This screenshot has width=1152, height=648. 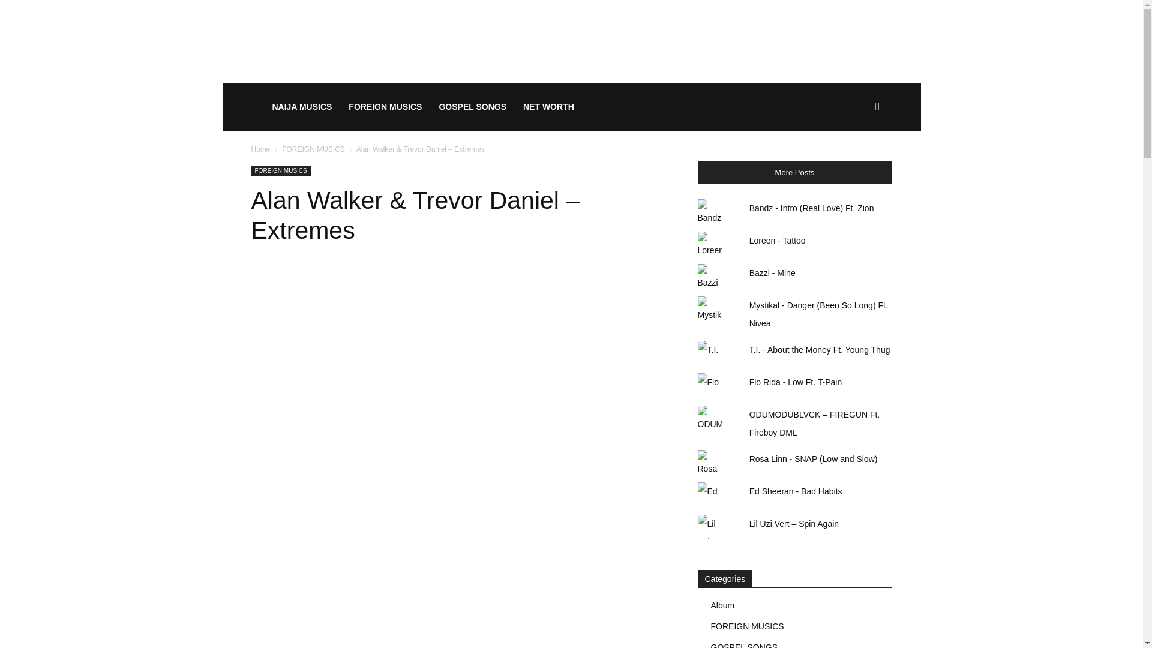 What do you see at coordinates (280, 170) in the screenshot?
I see `FOREIGN MUSICS` at bounding box center [280, 170].